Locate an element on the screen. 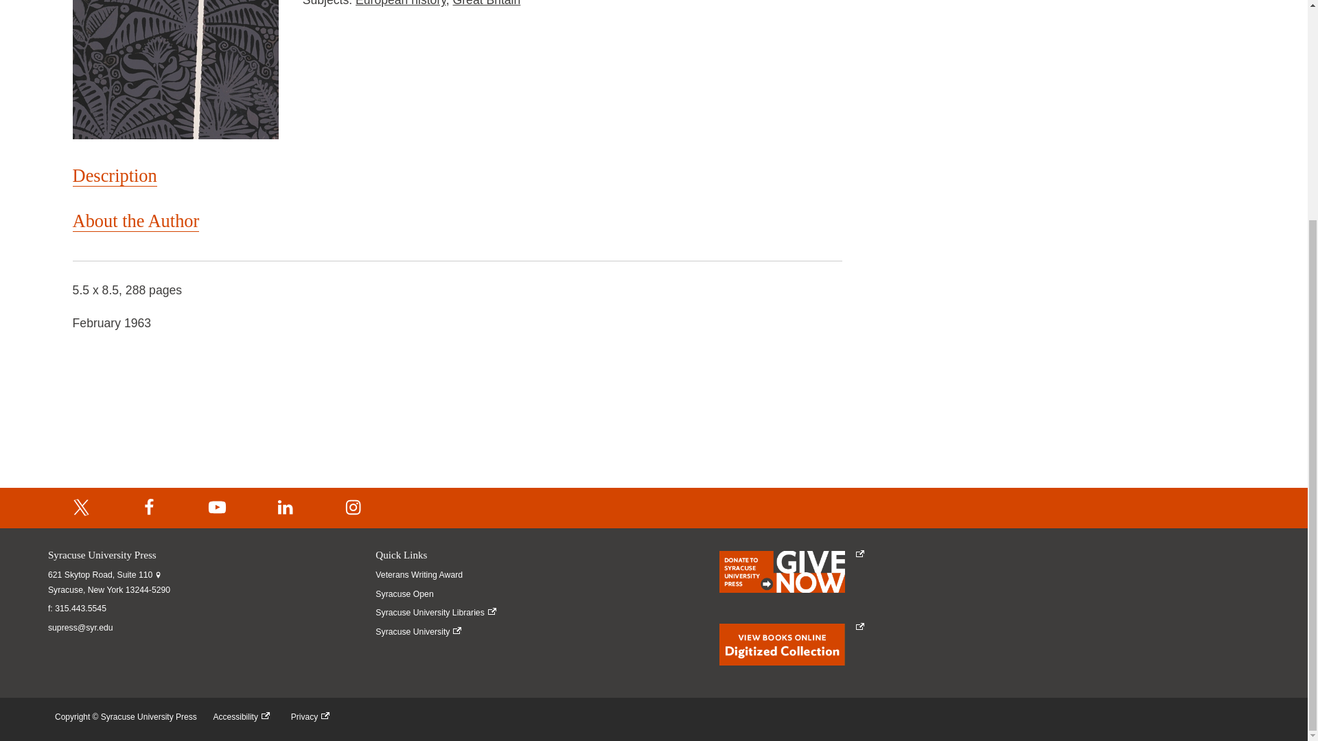 The image size is (1318, 741). YouTube is located at coordinates (218, 508).